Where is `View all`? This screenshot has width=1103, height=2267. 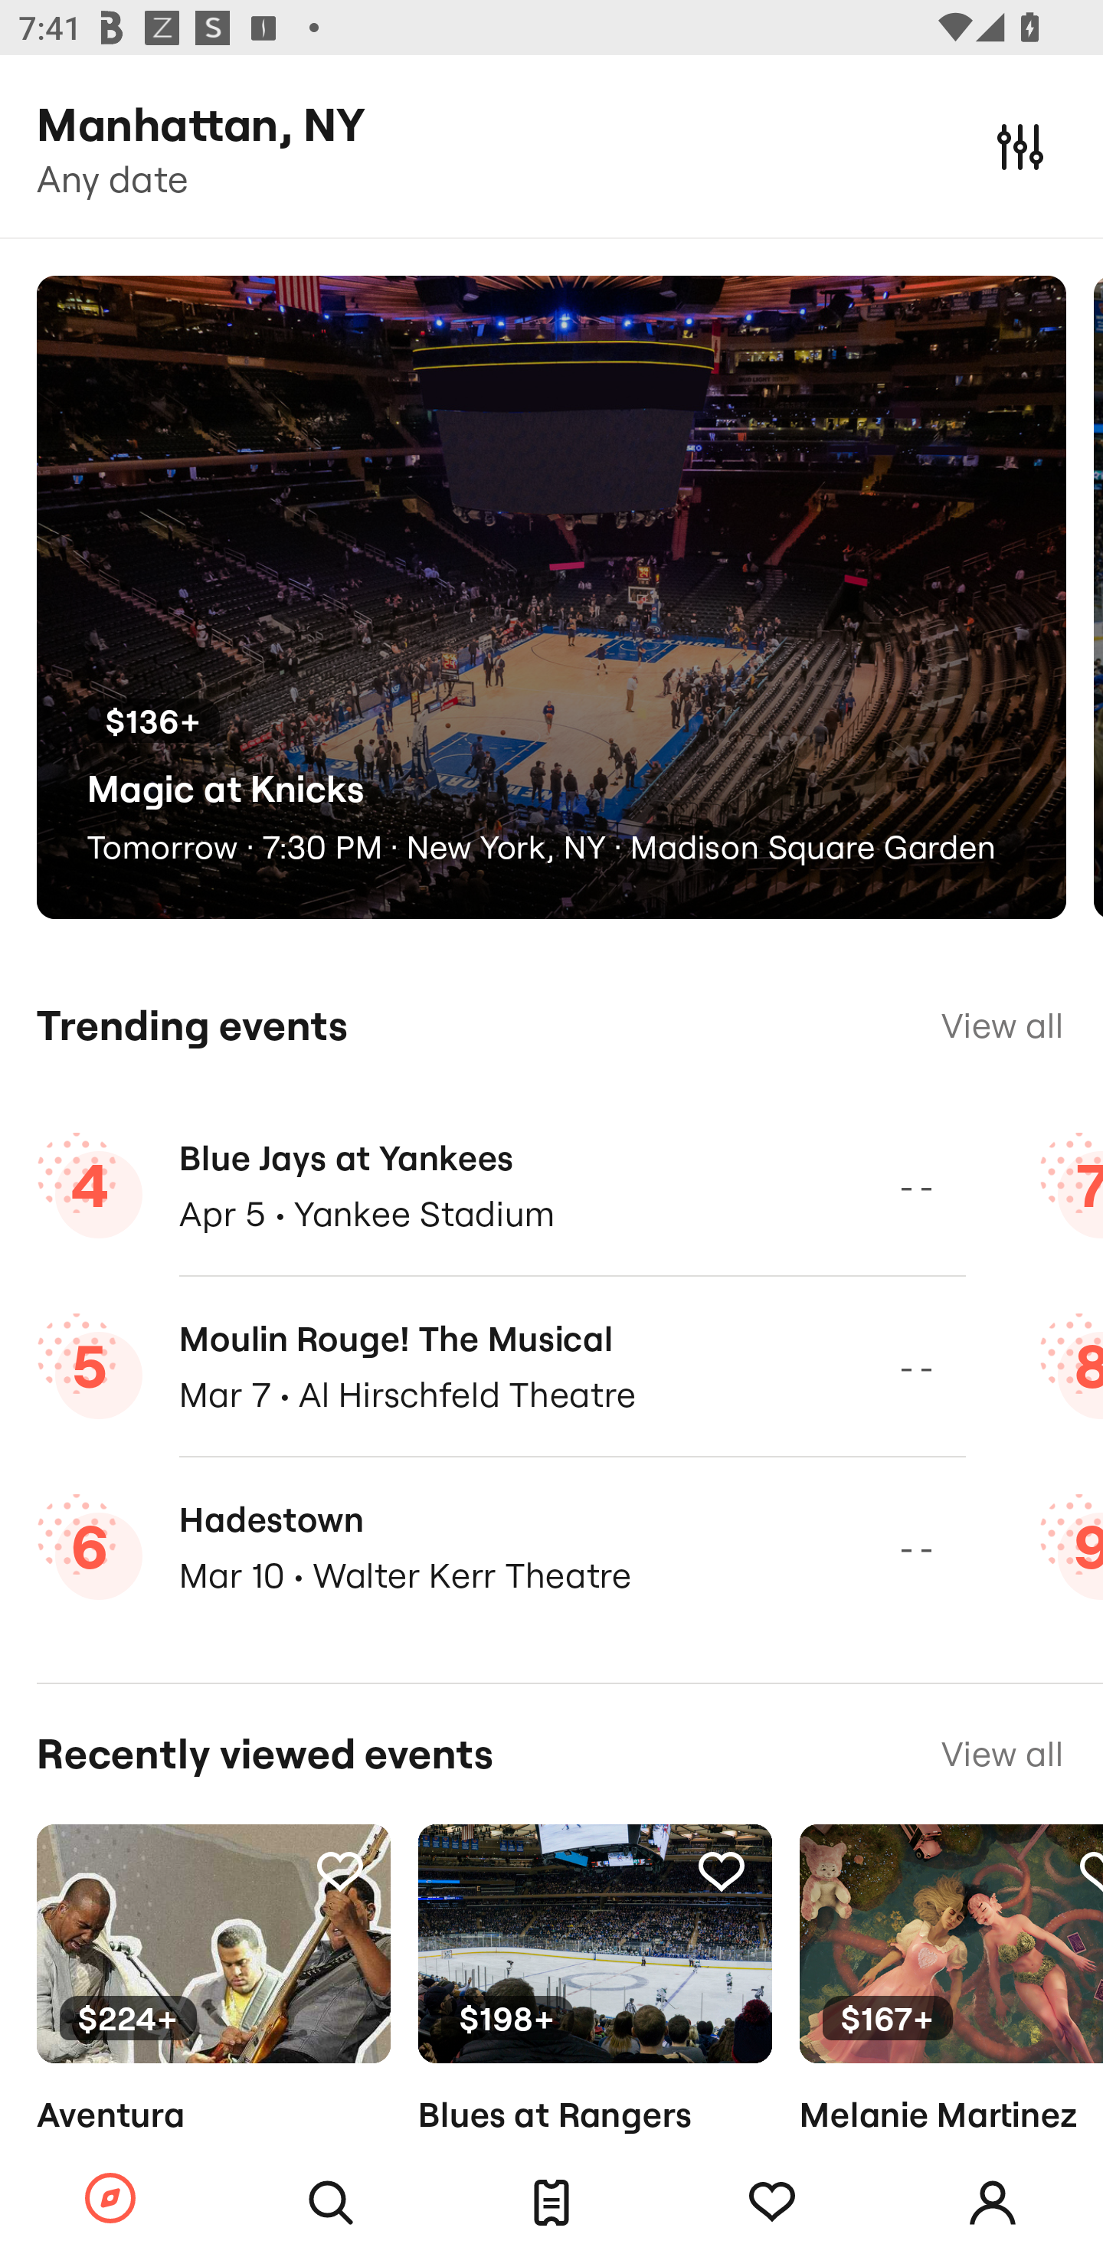
View all is located at coordinates (1002, 1026).